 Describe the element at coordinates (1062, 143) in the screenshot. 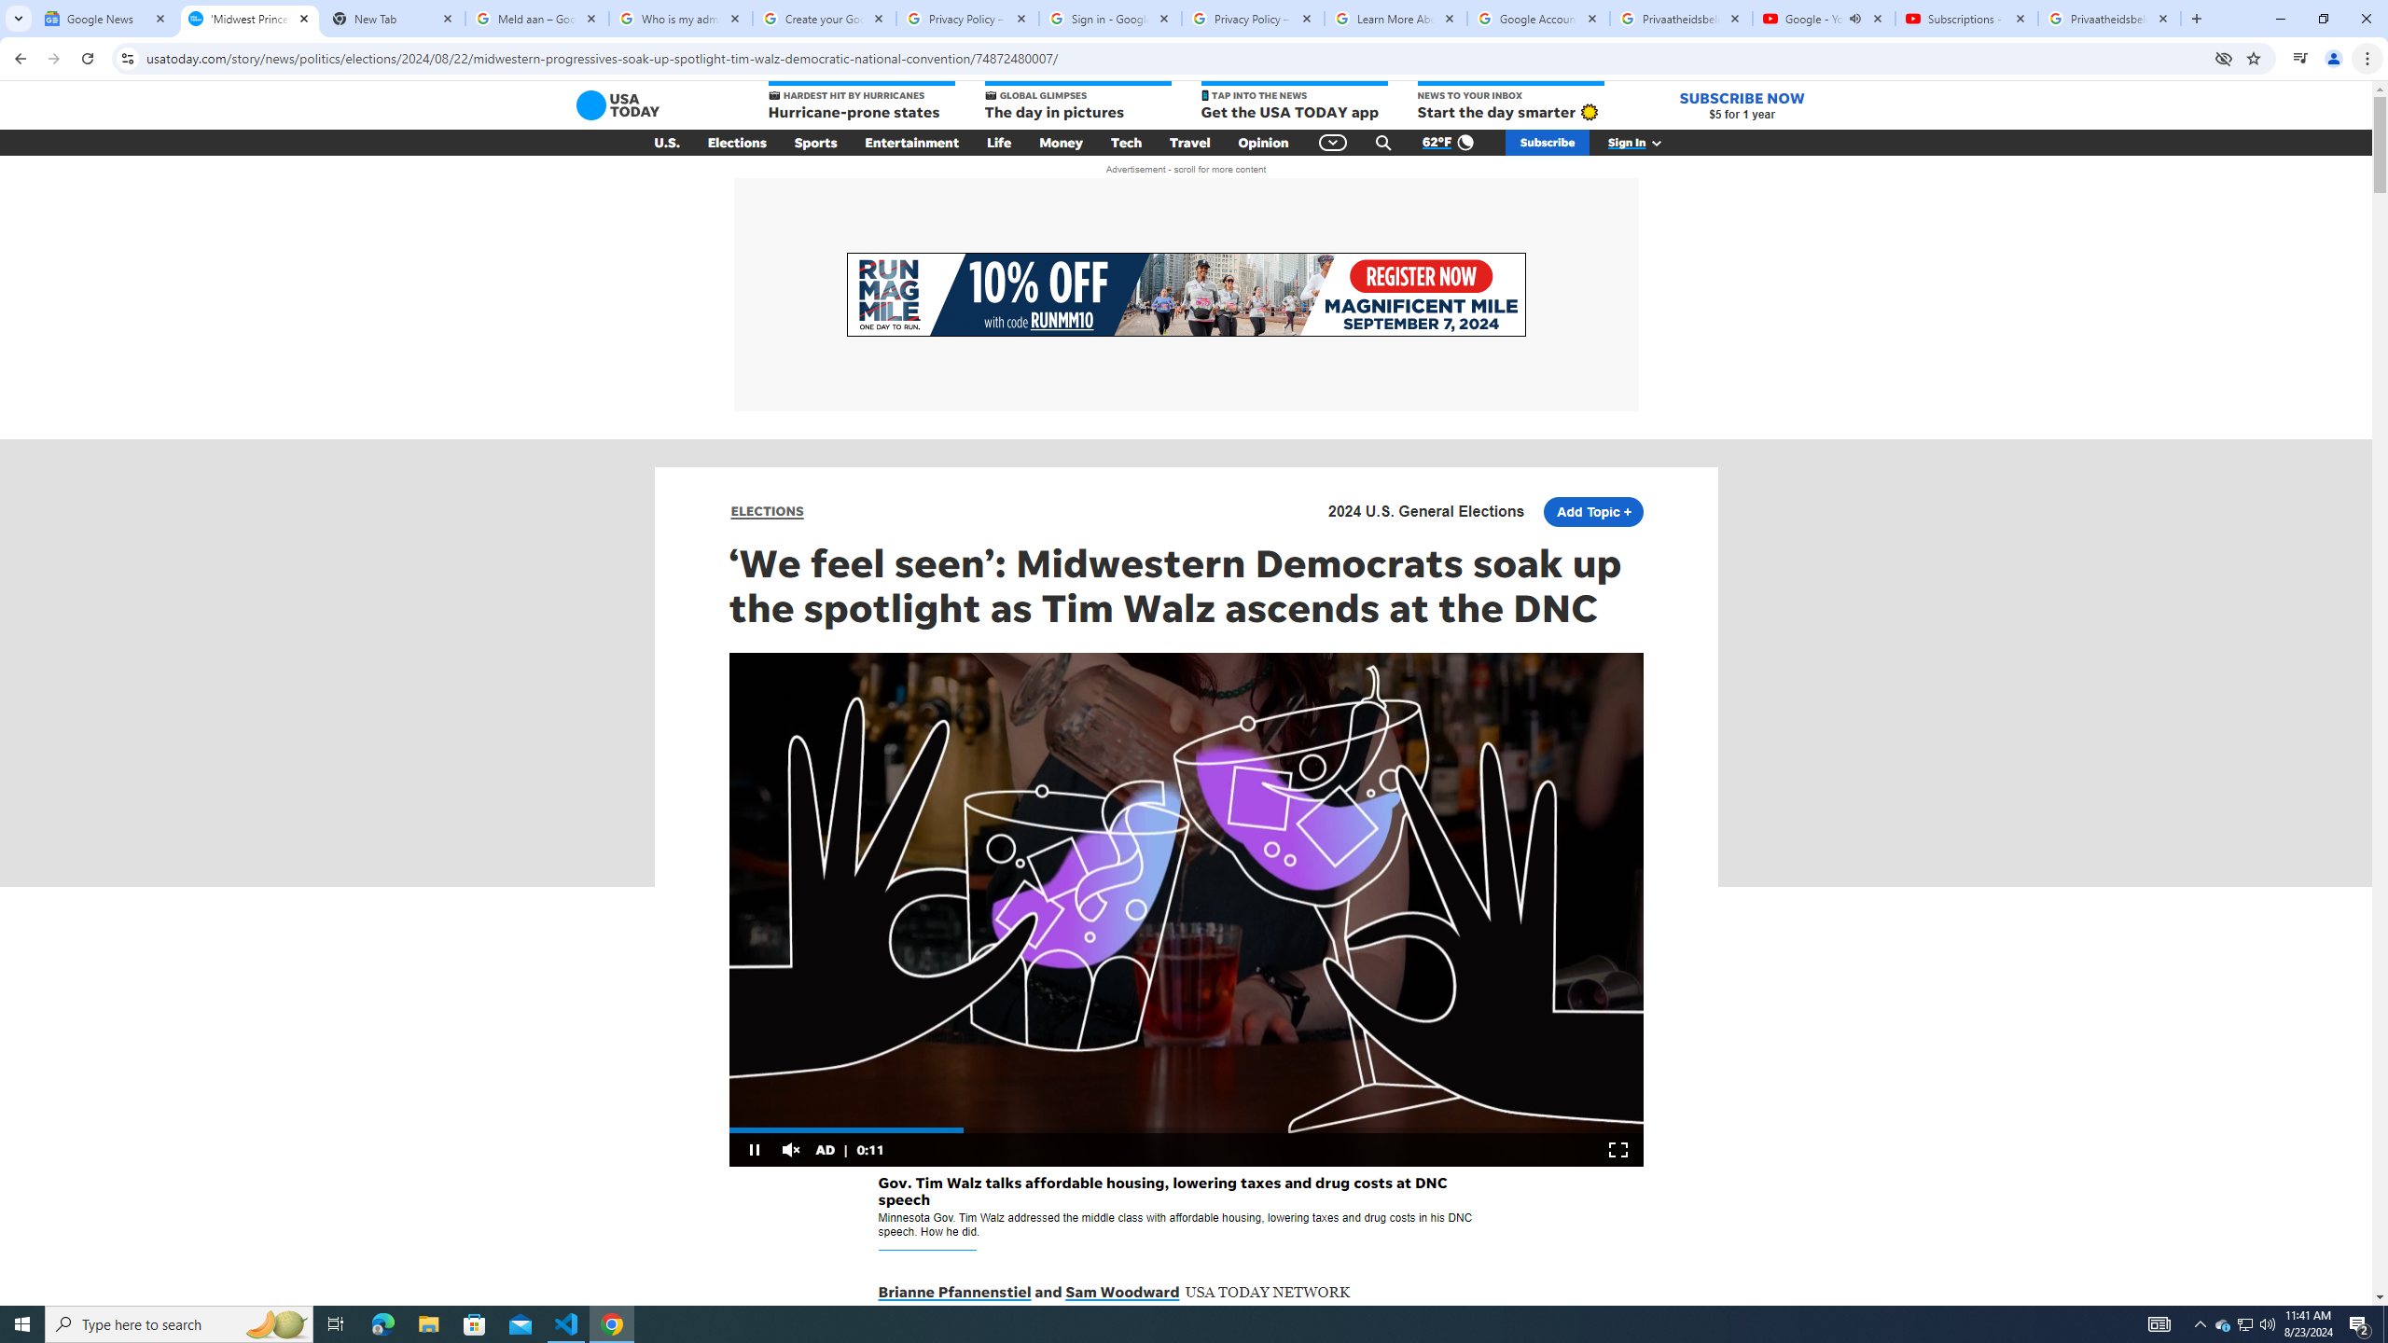

I see `Money` at that location.